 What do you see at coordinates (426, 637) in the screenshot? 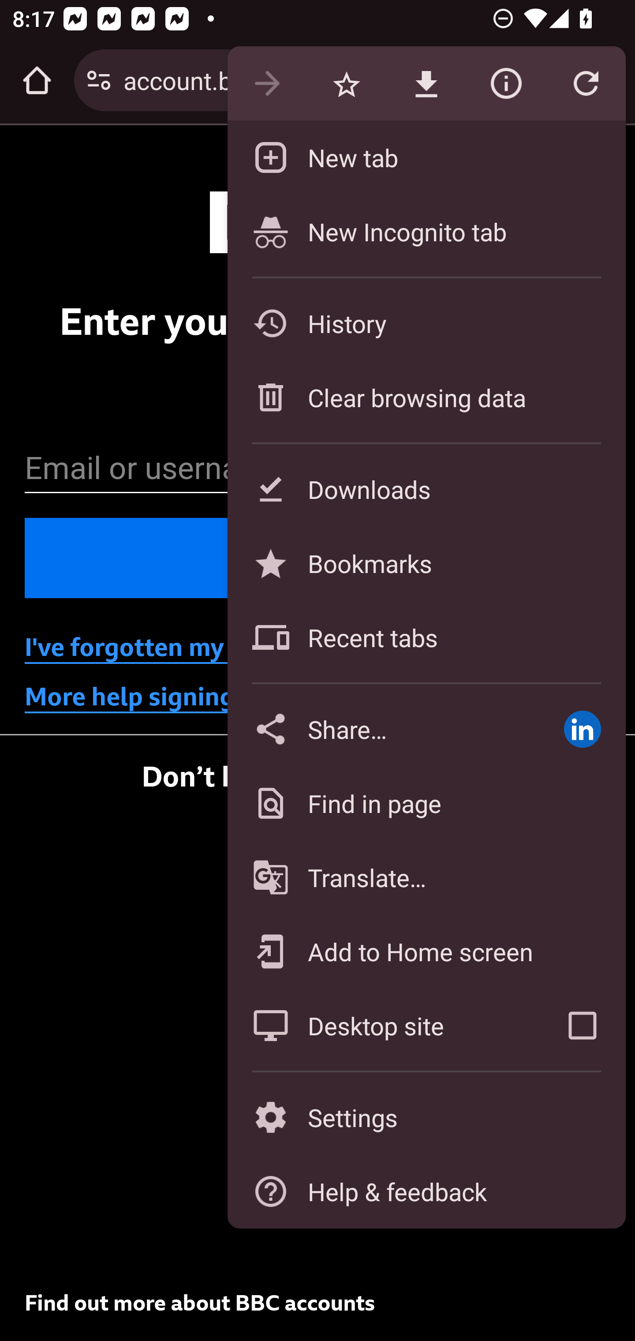
I see `Recent tabs` at bounding box center [426, 637].